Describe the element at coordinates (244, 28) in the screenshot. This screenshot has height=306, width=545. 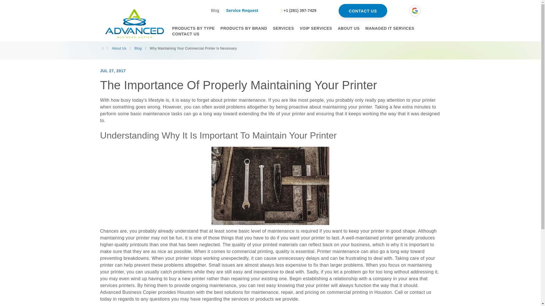
I see `PRODUCTS BY BRAND` at that location.